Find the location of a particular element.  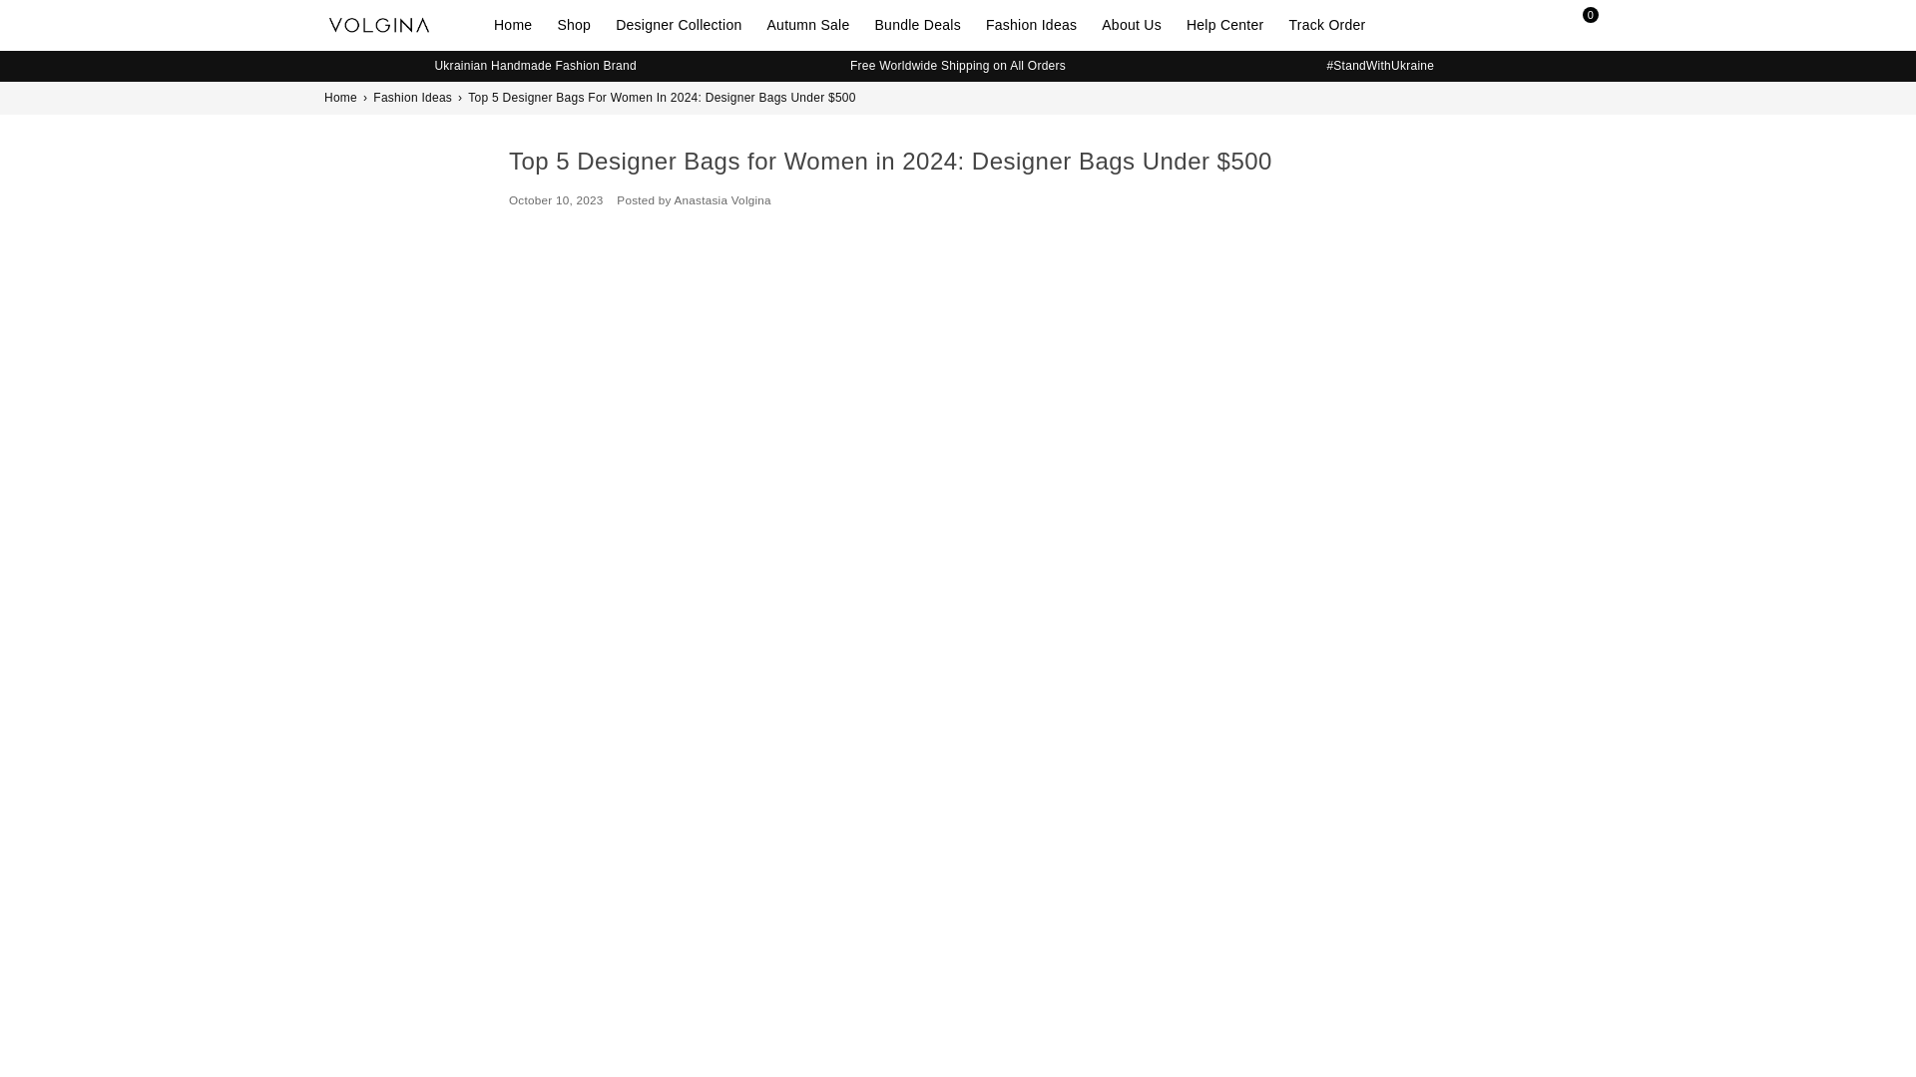

Designer Collection is located at coordinates (686, 24).